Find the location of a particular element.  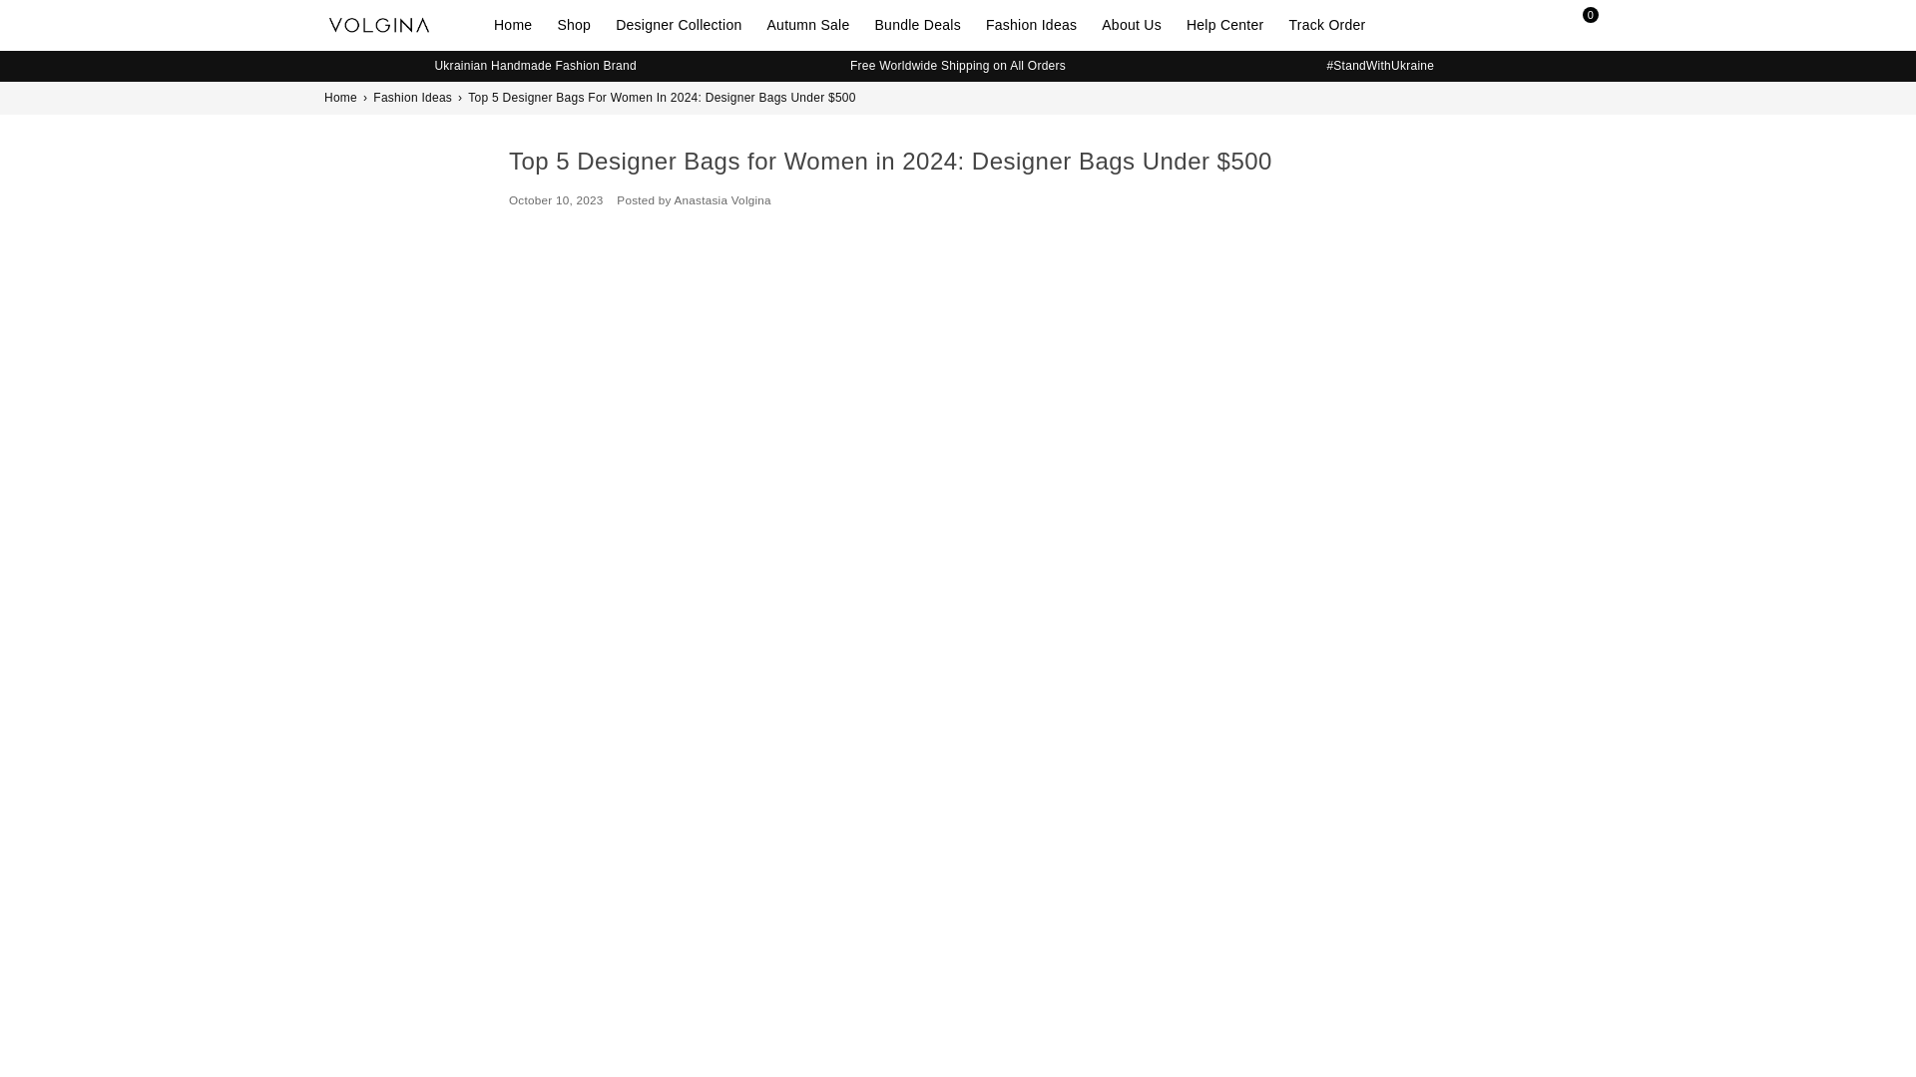

Designer Collection is located at coordinates (686, 24).